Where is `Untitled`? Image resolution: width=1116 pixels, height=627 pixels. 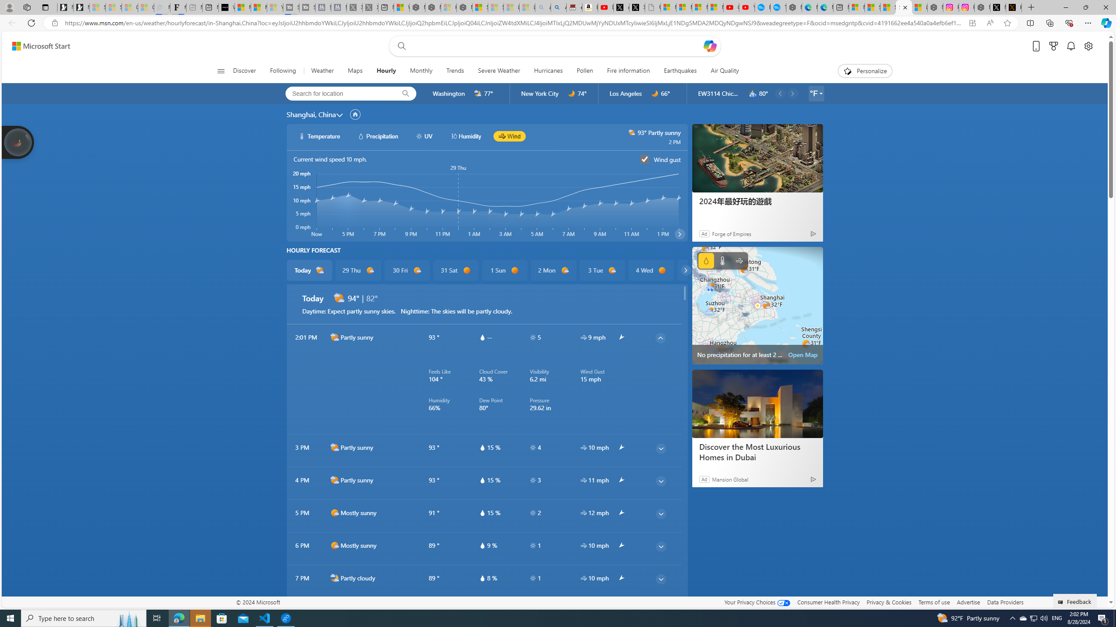
Untitled is located at coordinates (653, 7).